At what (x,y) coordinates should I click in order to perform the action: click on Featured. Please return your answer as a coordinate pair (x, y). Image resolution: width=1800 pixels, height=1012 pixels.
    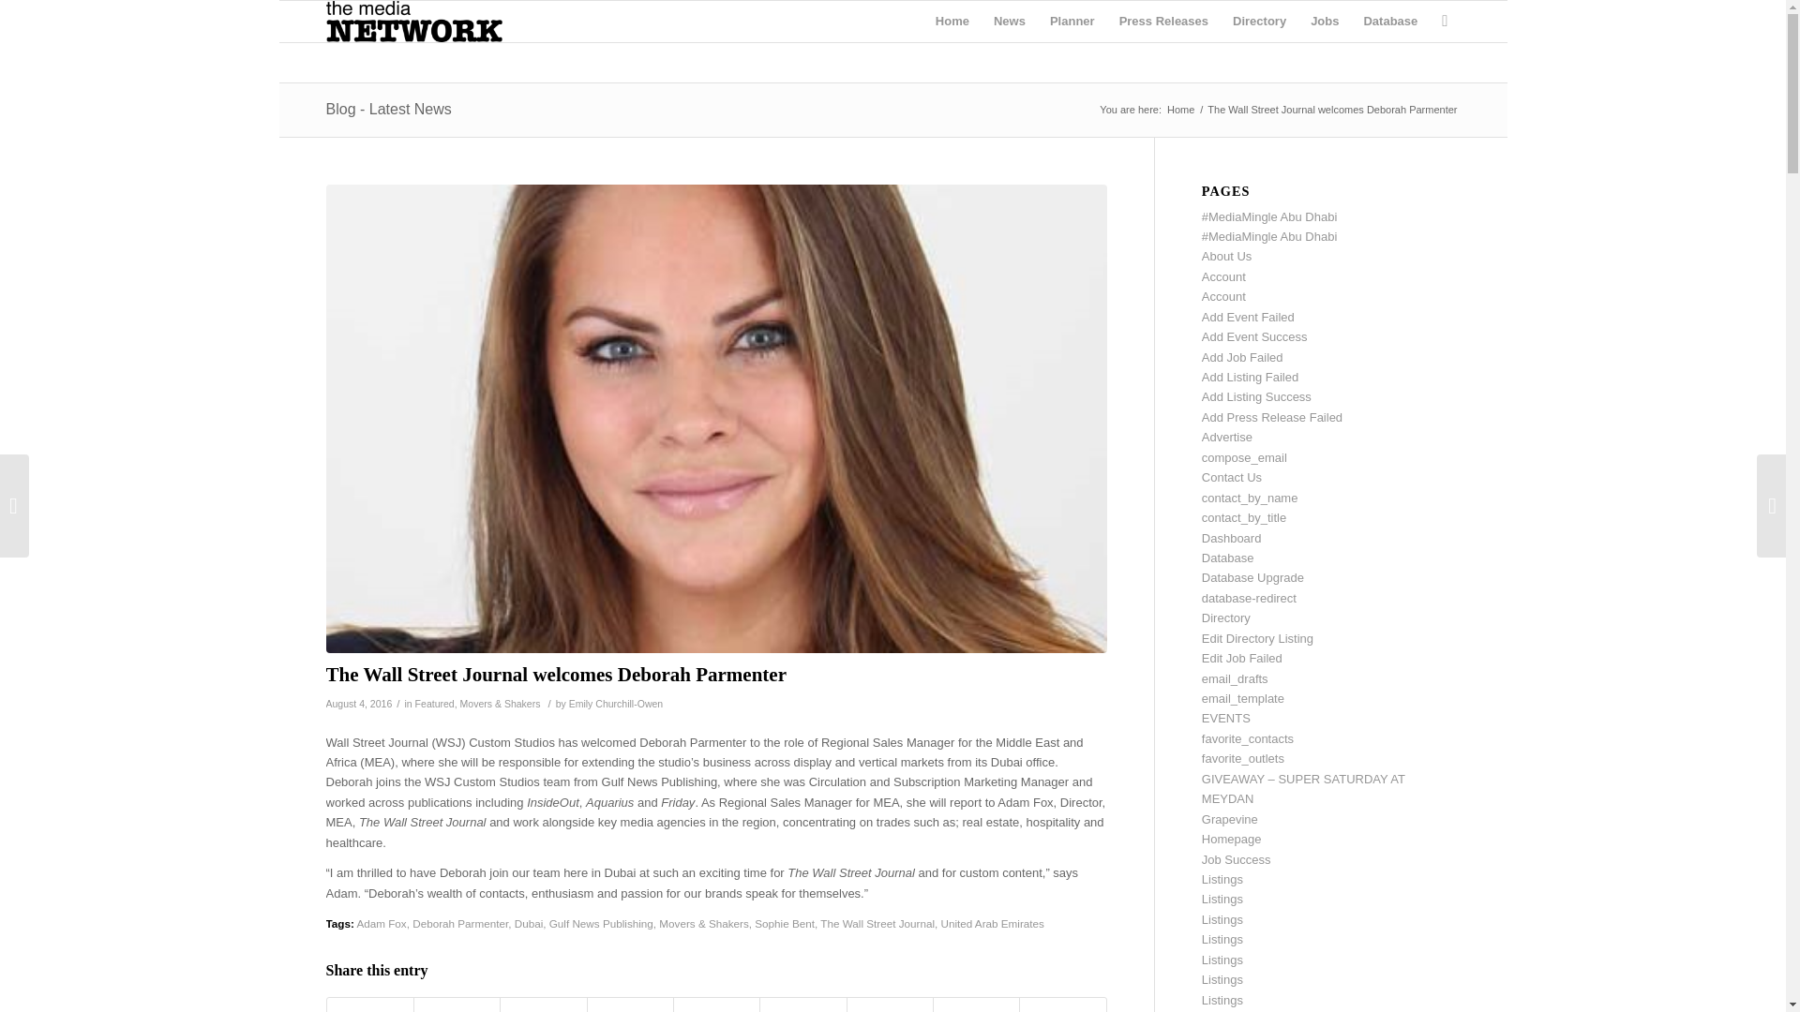
    Looking at the image, I should click on (435, 704).